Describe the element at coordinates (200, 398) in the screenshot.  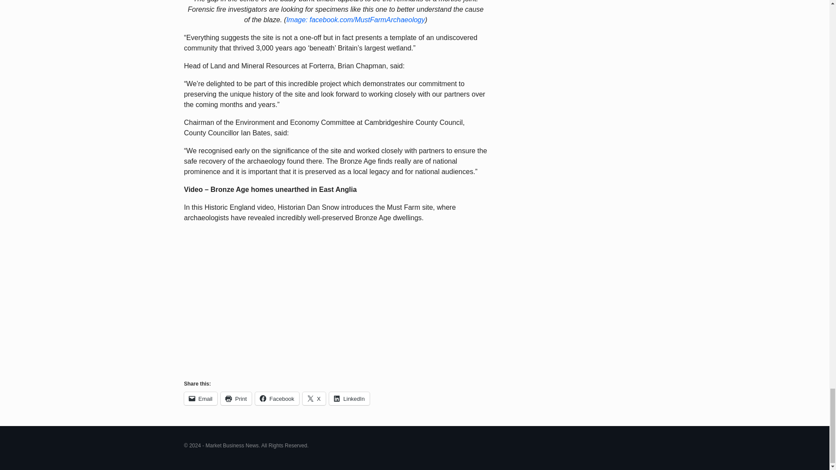
I see `Email` at that location.